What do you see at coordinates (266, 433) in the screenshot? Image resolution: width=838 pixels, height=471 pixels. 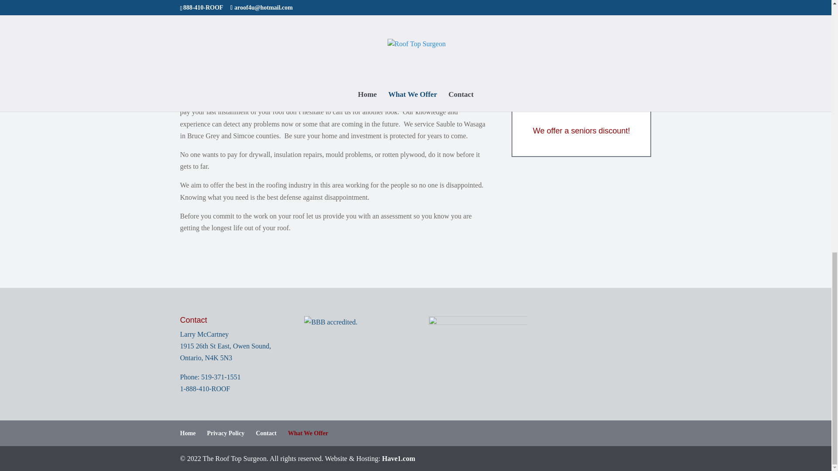 I see `Contact` at bounding box center [266, 433].